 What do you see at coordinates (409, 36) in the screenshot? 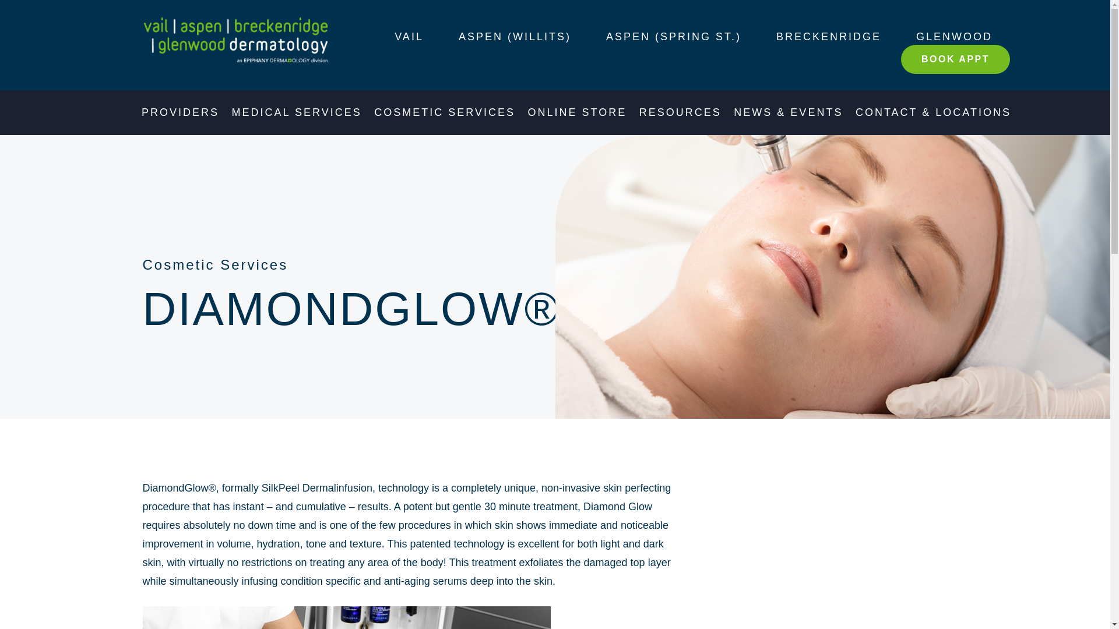
I see `VAIL` at bounding box center [409, 36].